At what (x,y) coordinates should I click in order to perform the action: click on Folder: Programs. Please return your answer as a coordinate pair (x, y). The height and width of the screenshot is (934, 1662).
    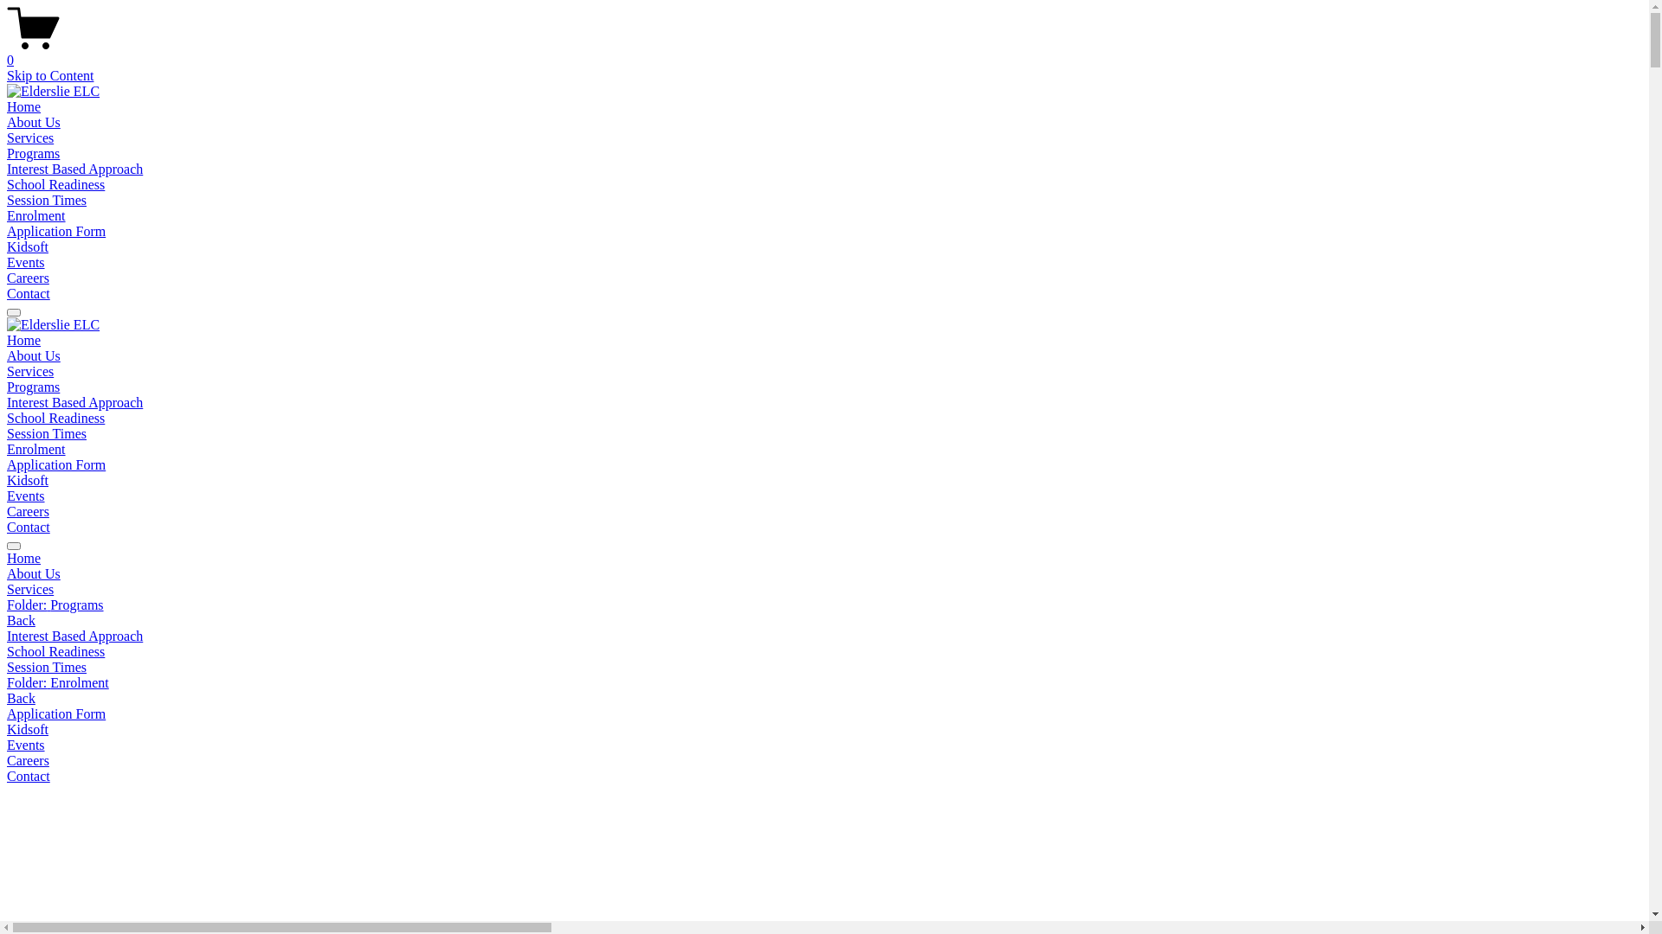
    Looking at the image, I should click on (824, 605).